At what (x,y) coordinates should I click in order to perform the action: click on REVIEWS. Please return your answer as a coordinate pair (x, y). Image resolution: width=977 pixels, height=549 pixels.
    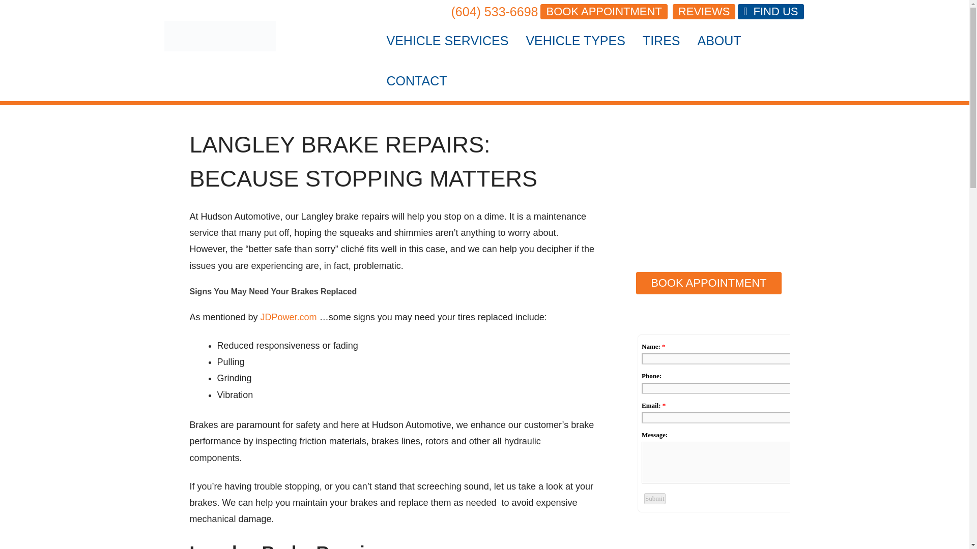
    Looking at the image, I should click on (704, 11).